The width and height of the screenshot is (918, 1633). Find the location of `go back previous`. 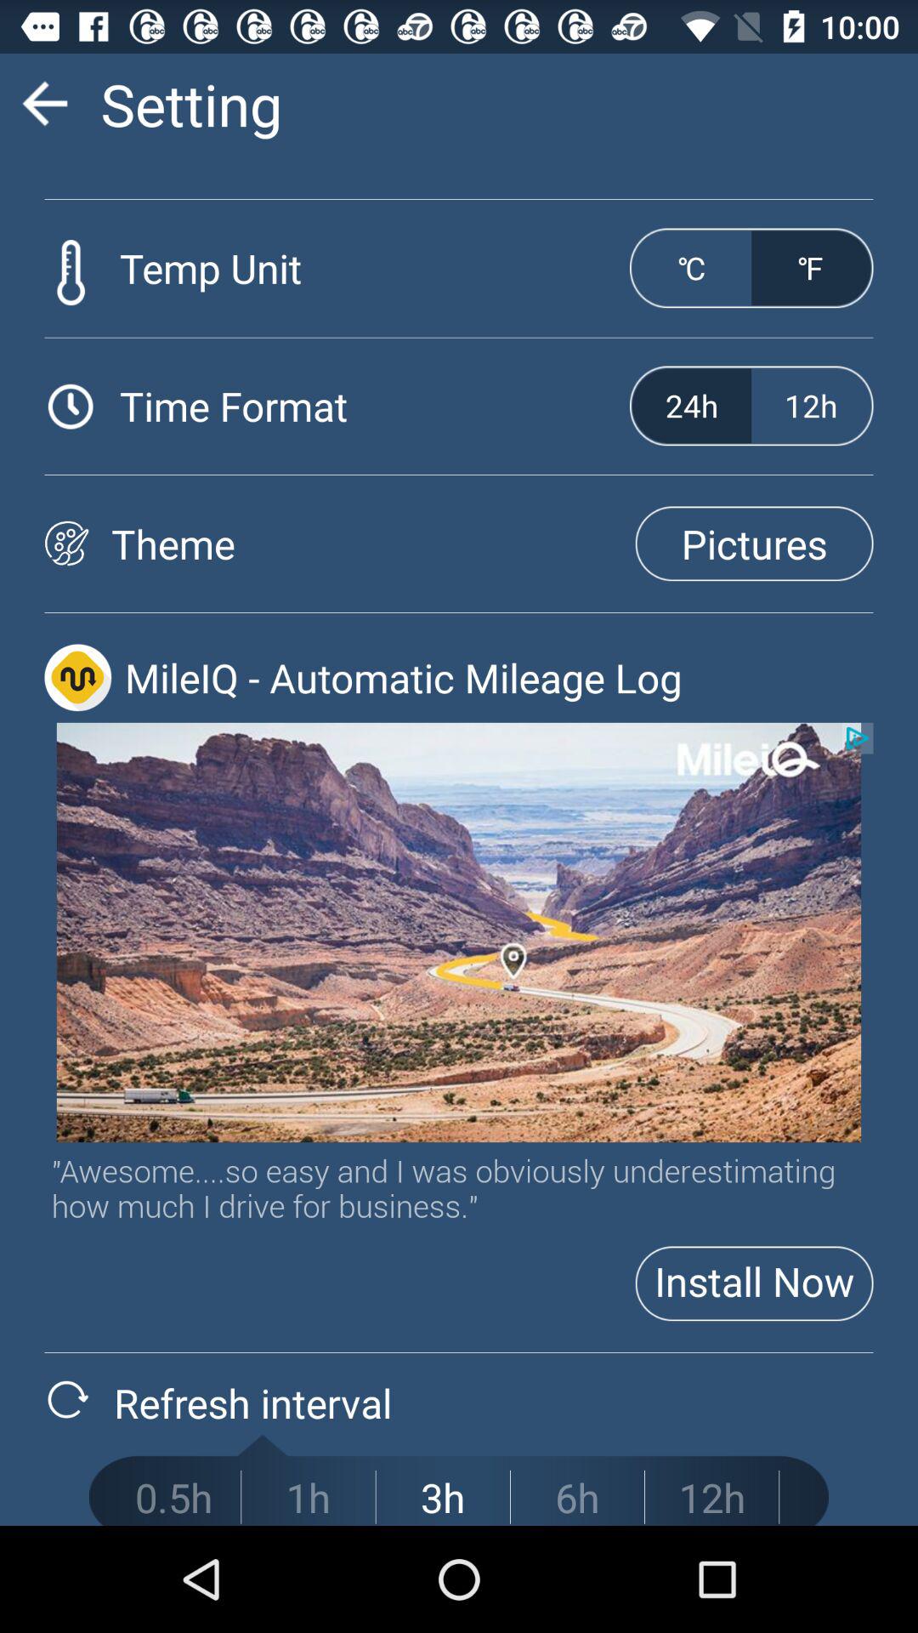

go back previous is located at coordinates (44, 104).